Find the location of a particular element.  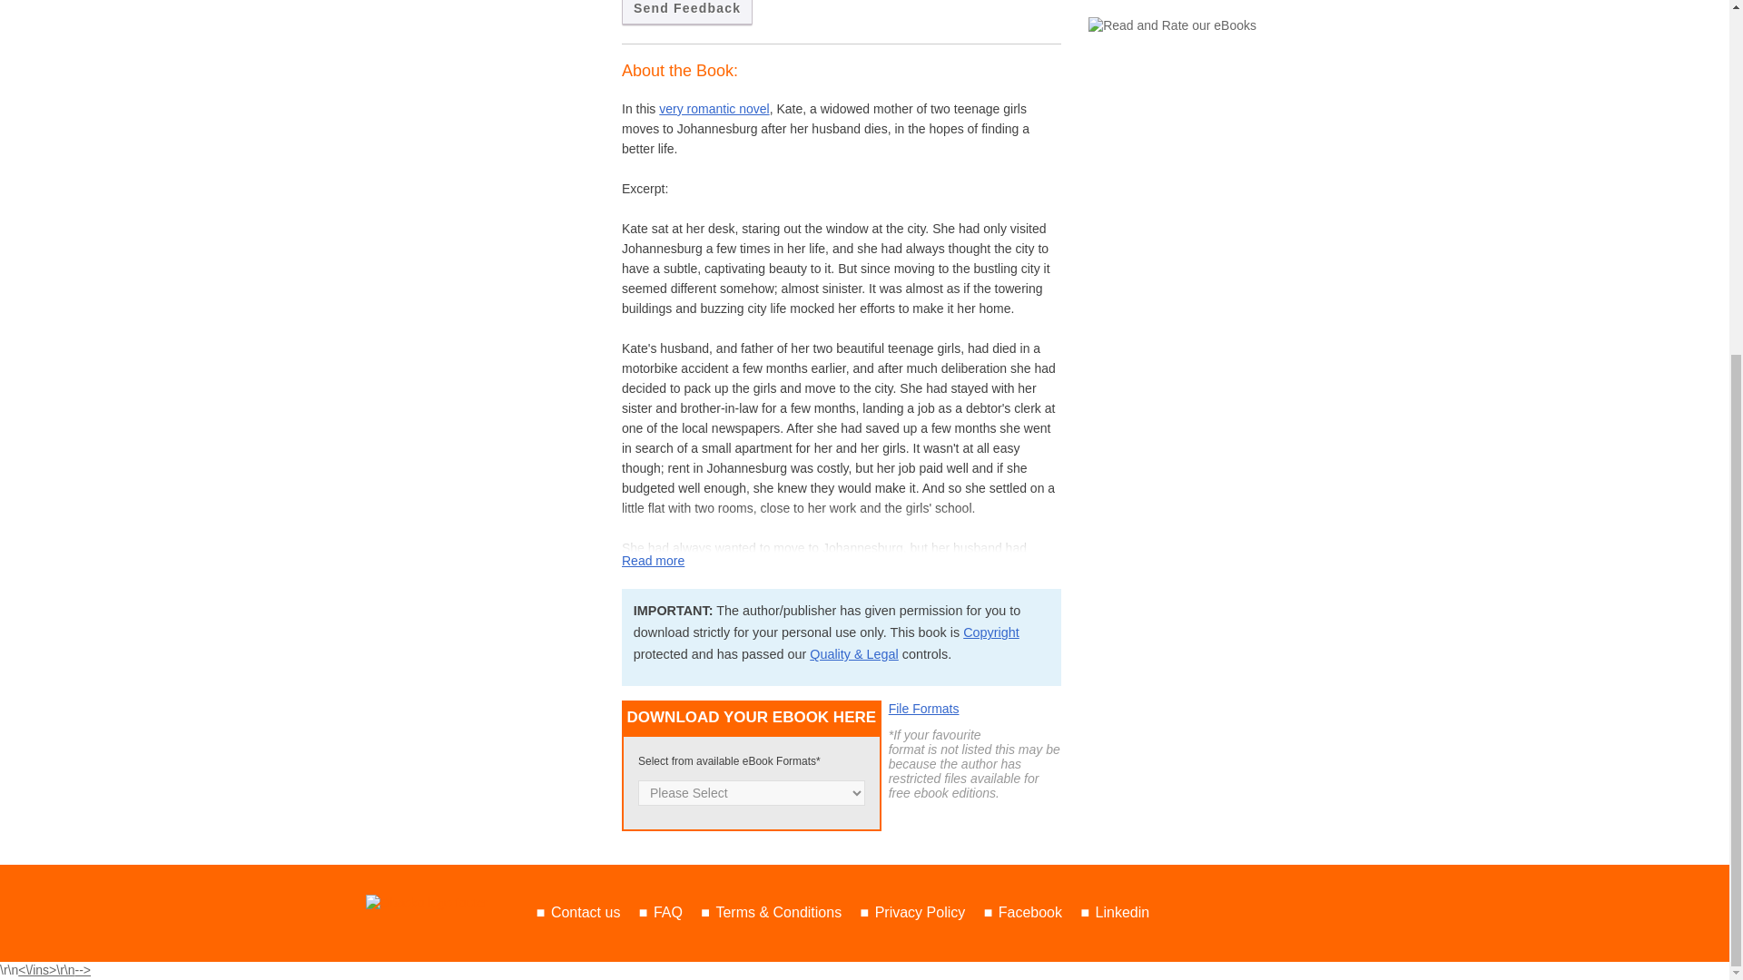

Read more is located at coordinates (654, 561).